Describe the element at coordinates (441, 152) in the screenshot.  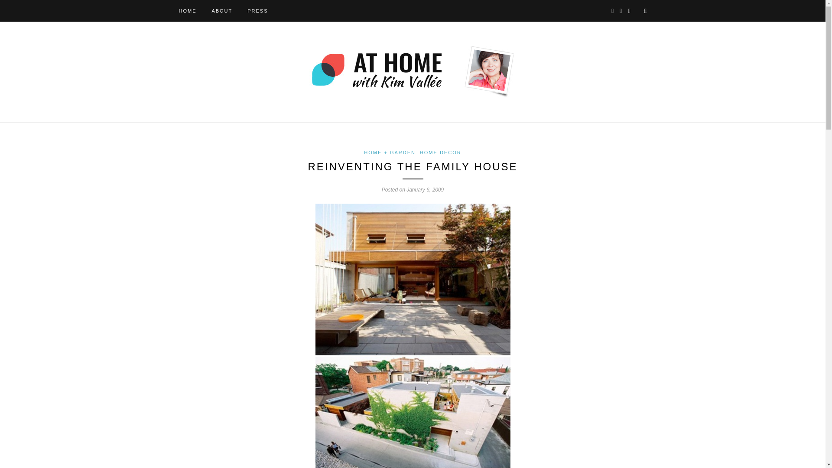
I see `HOME DECOR` at that location.